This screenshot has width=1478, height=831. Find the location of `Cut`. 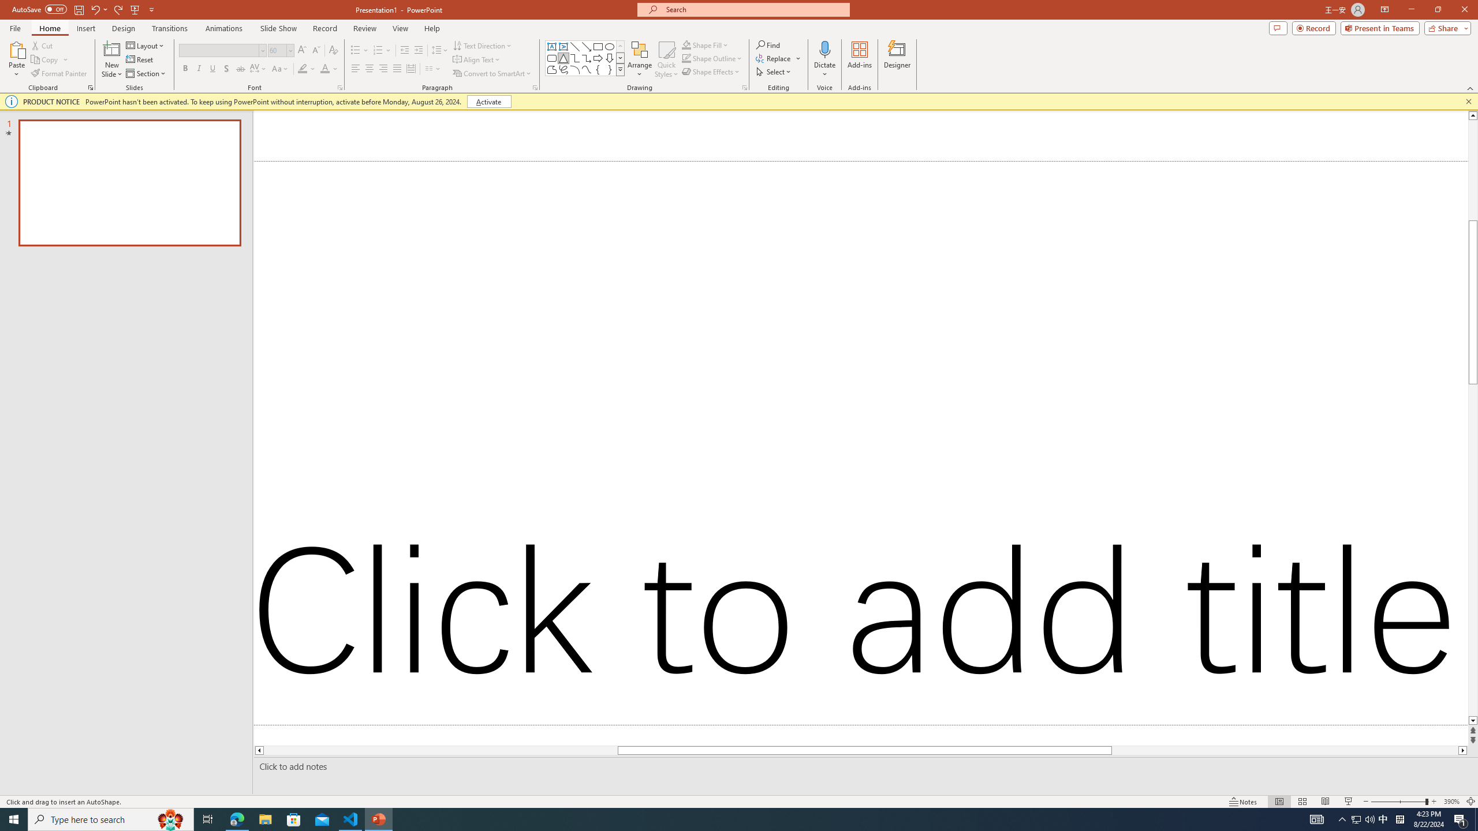

Cut is located at coordinates (43, 45).